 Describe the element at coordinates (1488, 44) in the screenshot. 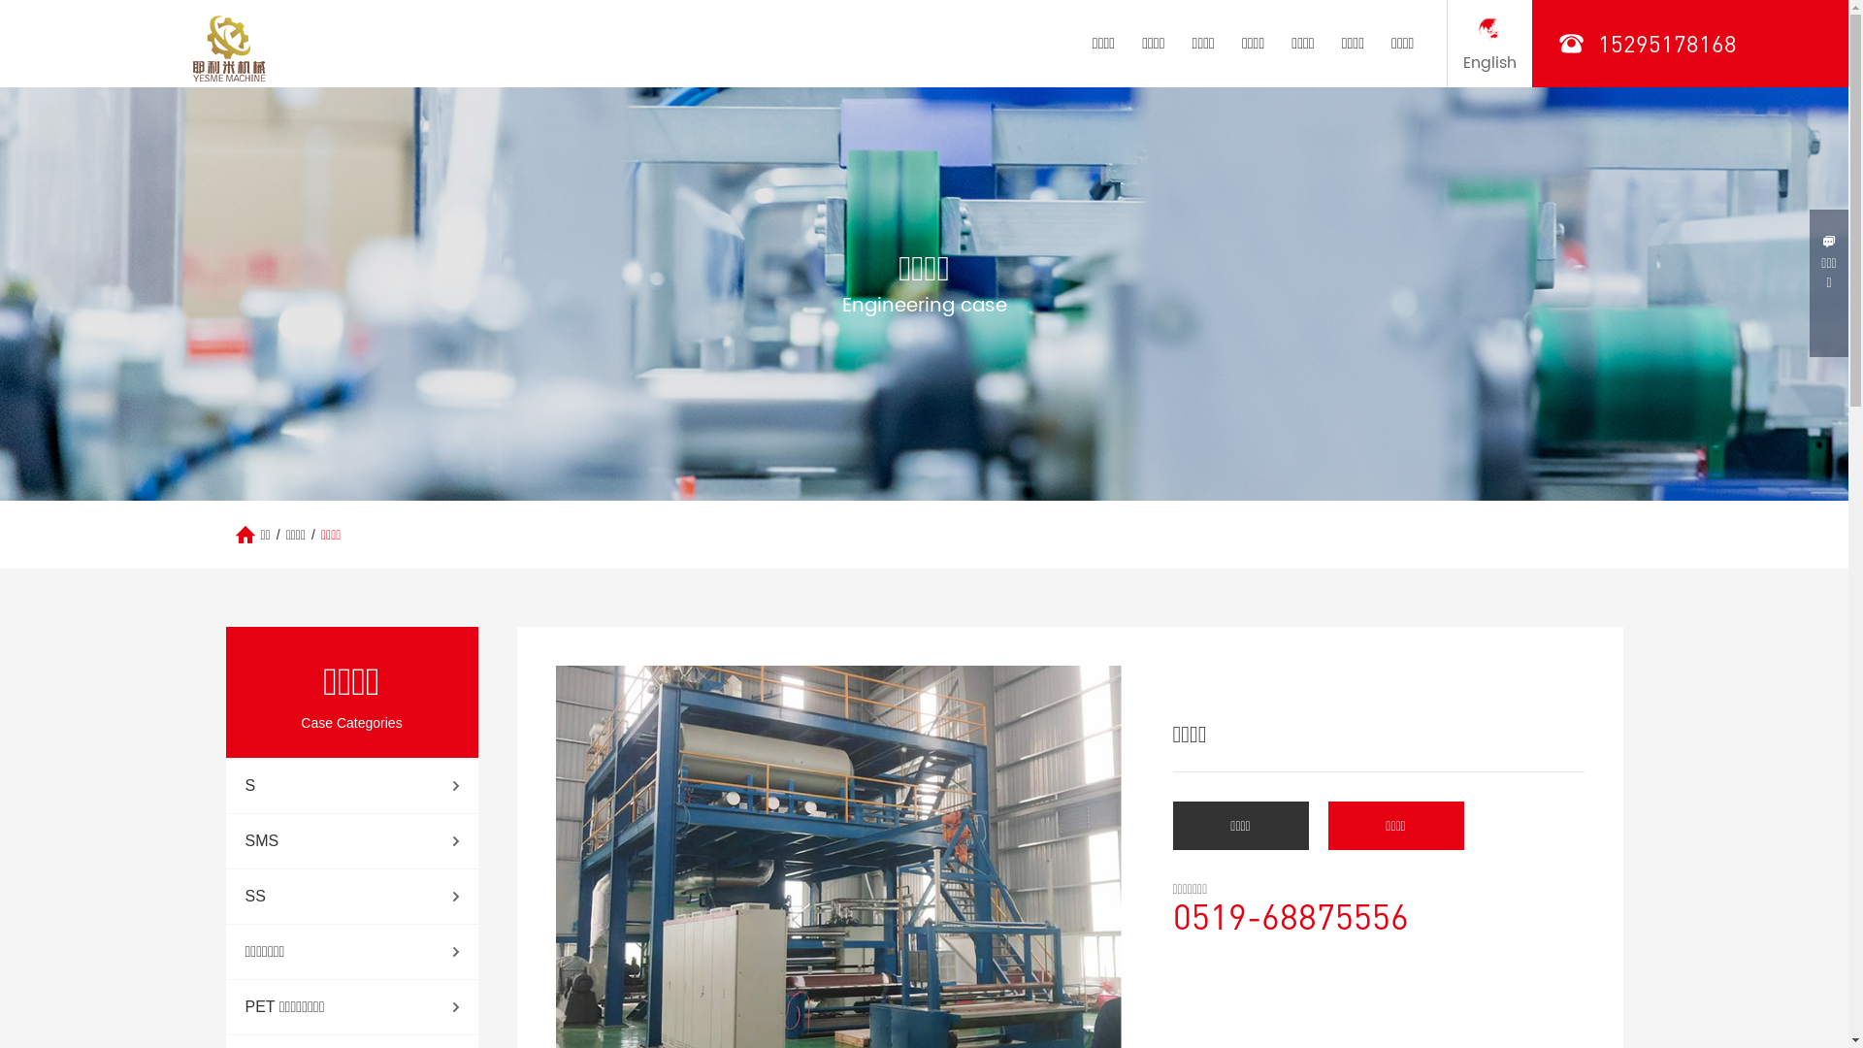

I see `English` at that location.